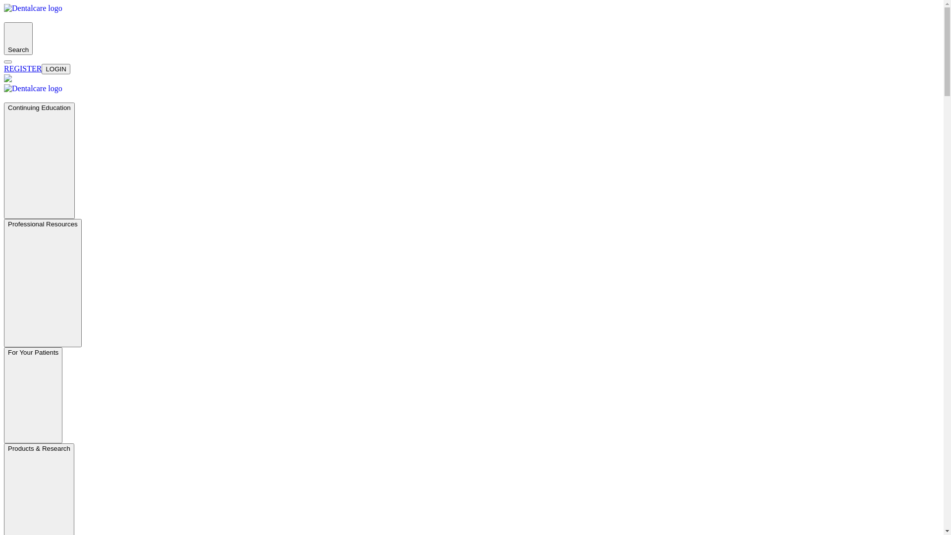 The width and height of the screenshot is (951, 535). Describe the element at coordinates (33, 395) in the screenshot. I see `For Your Patients` at that location.